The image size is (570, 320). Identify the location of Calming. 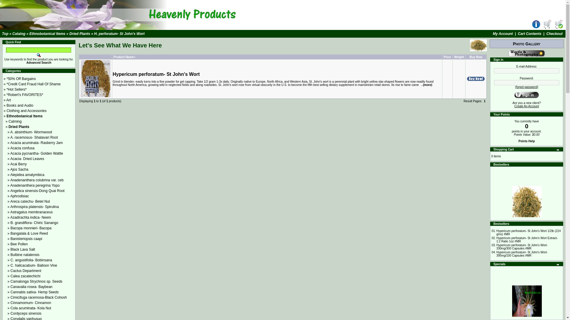
(15, 121).